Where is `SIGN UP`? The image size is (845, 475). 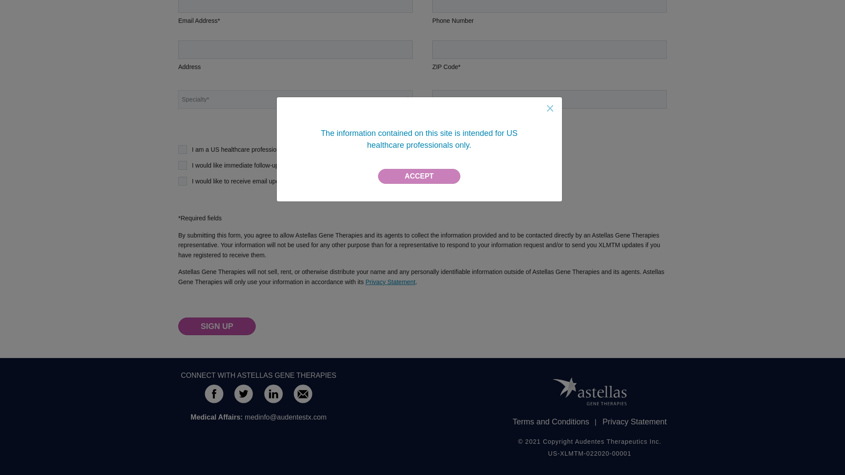
SIGN UP is located at coordinates (217, 326).